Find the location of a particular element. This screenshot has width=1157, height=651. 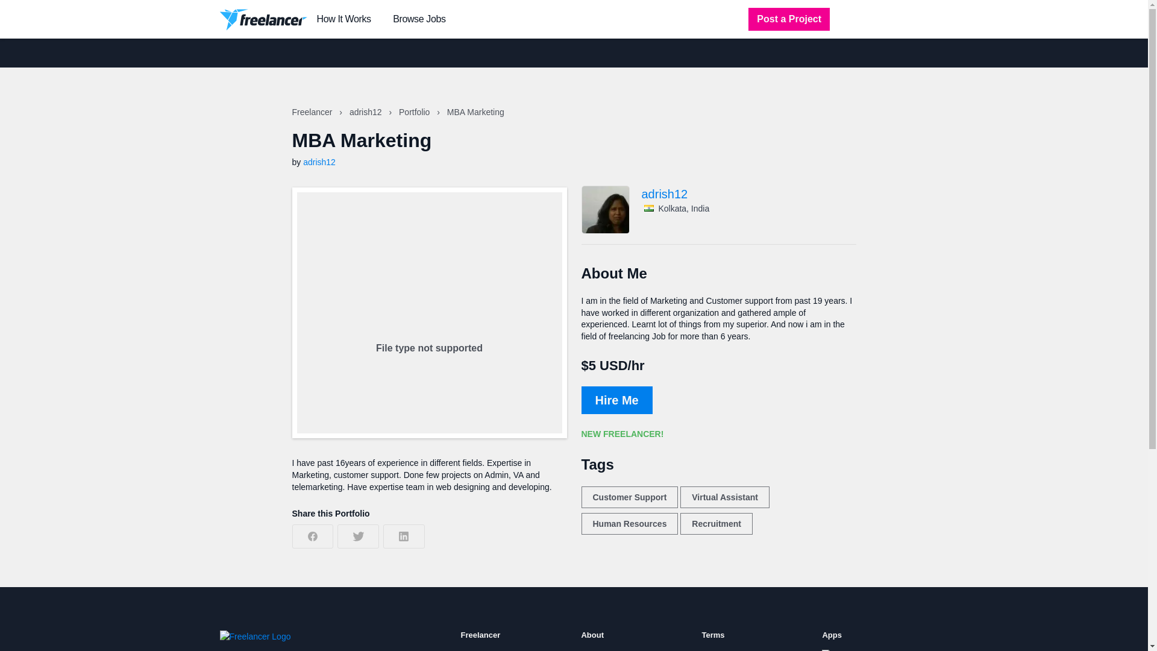

Browse Jobs is located at coordinates (419, 19).